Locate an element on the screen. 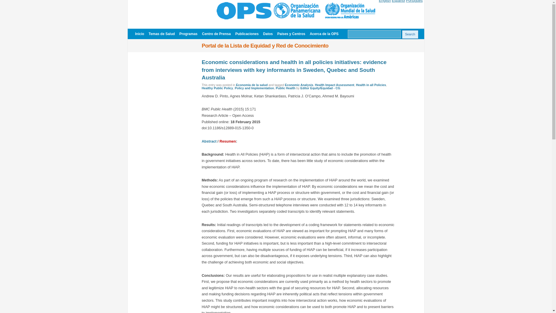 The height and width of the screenshot is (313, 556). Public Health is located at coordinates (286, 88).